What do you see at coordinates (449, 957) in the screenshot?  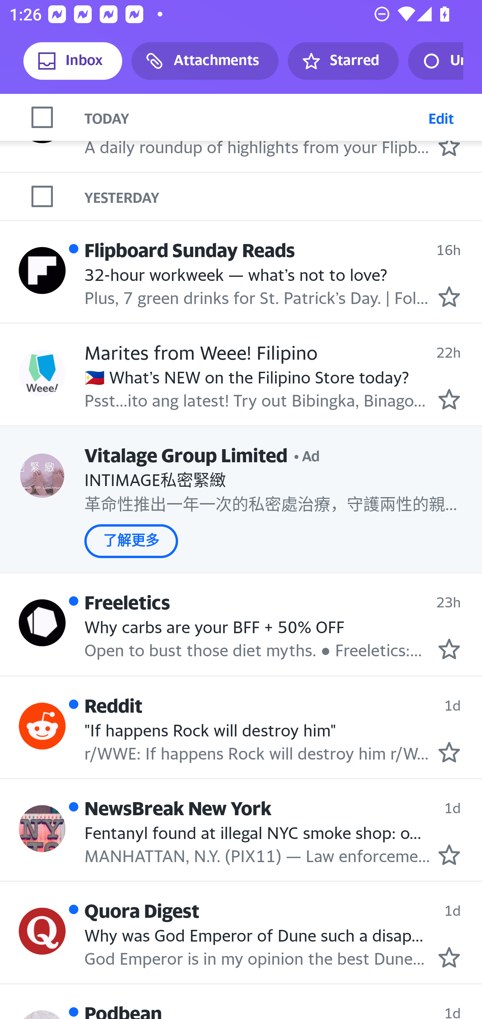 I see `Mark as starred.` at bounding box center [449, 957].